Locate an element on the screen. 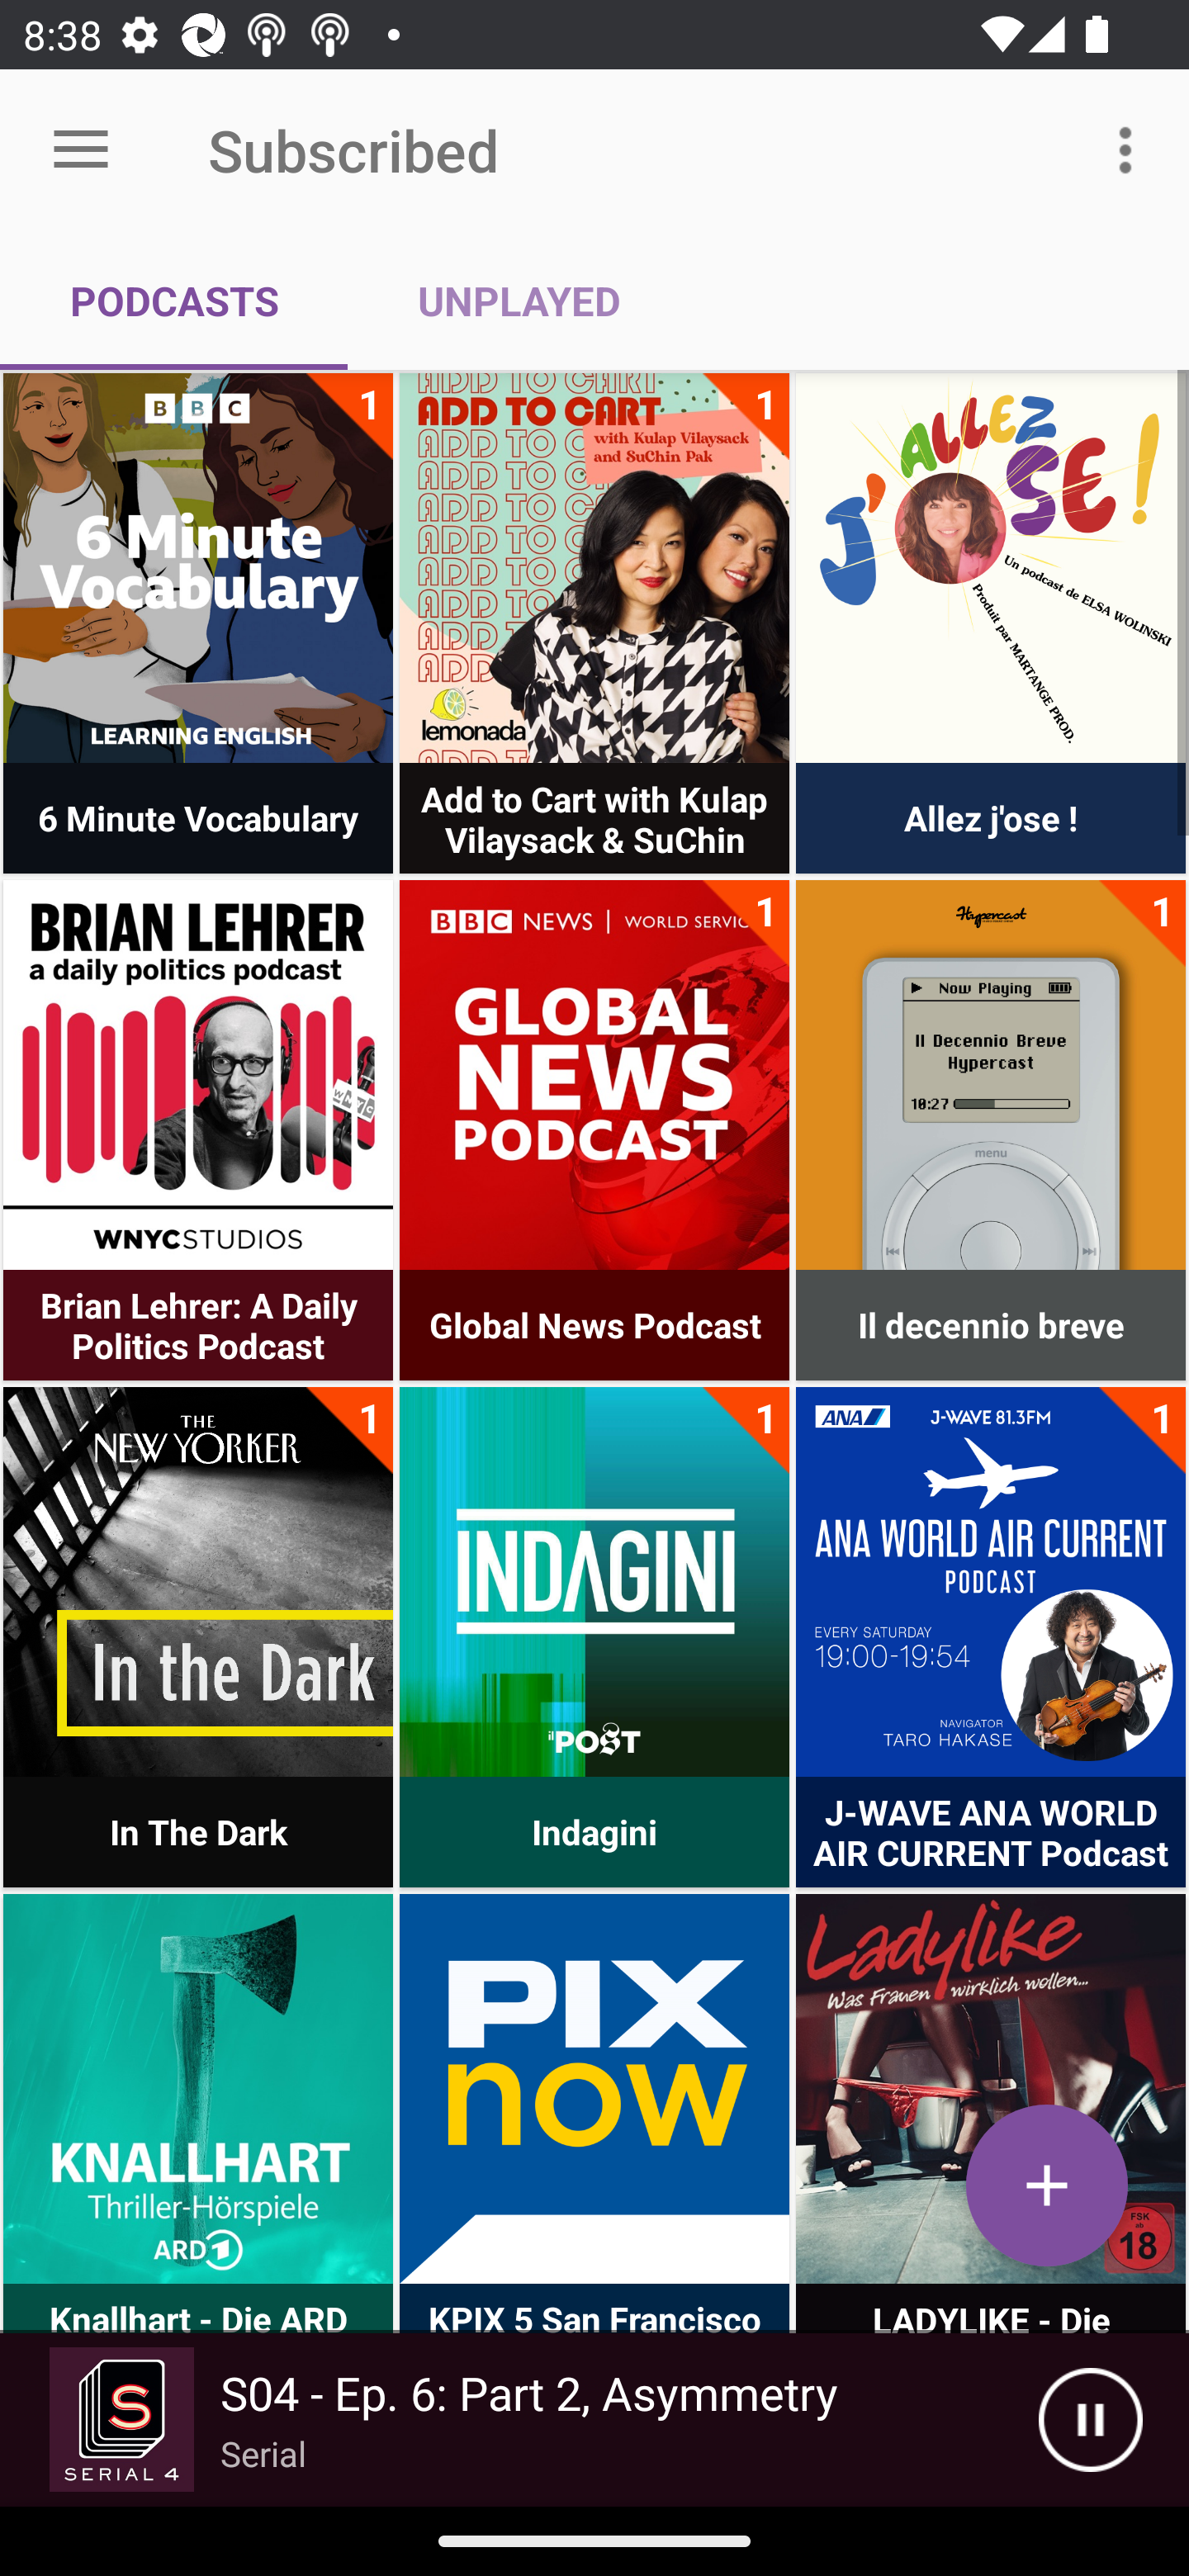 The width and height of the screenshot is (1189, 2576). Il decennio breve is located at coordinates (990, 1075).